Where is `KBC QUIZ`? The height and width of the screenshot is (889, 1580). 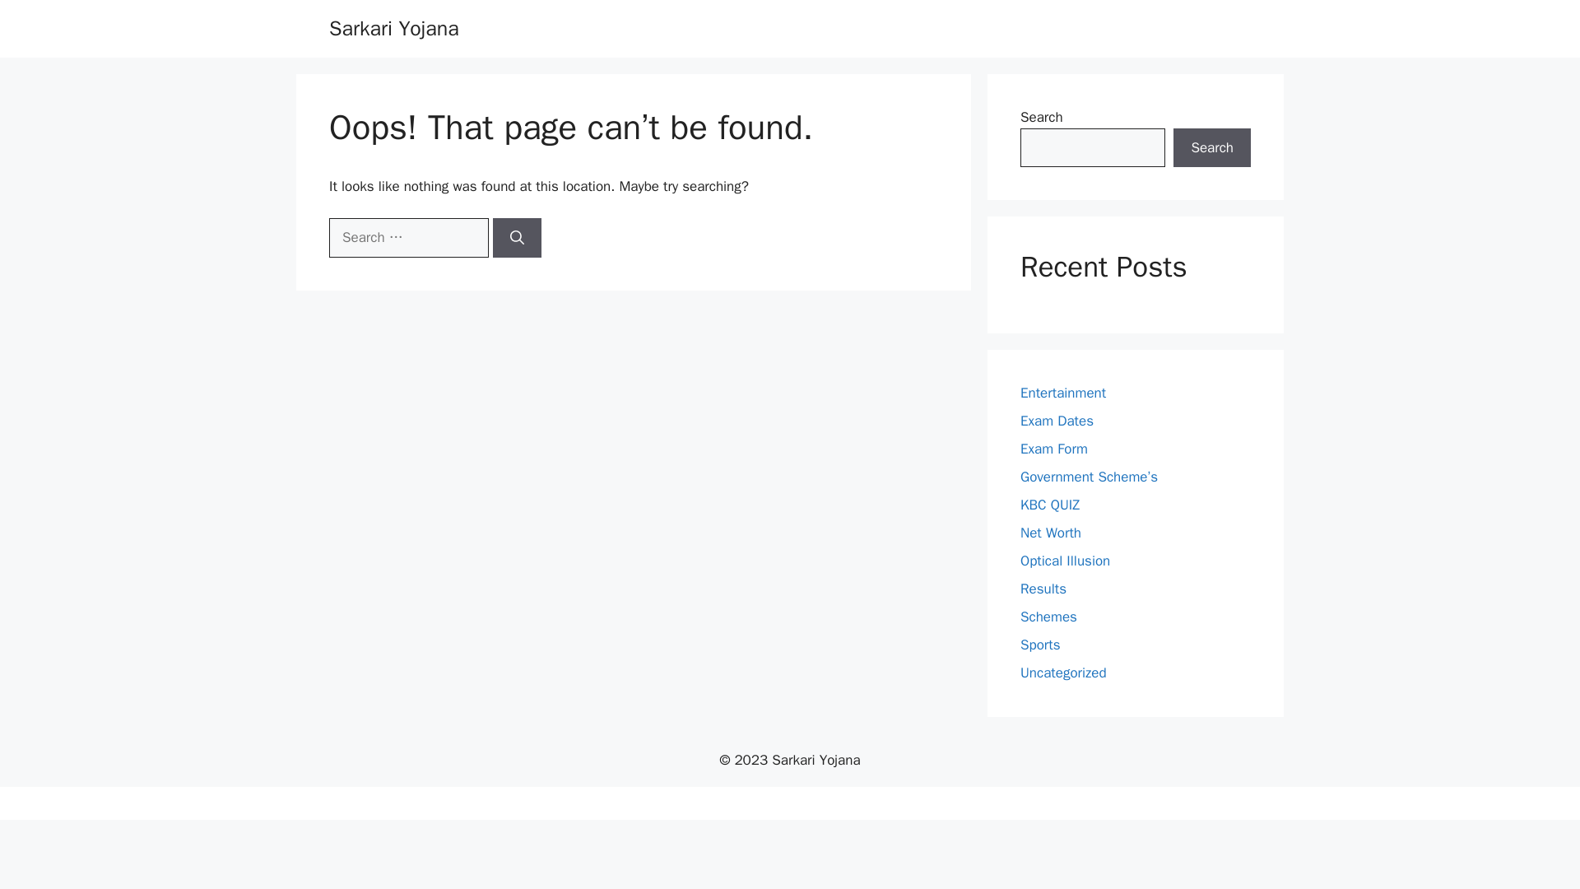 KBC QUIZ is located at coordinates (1050, 505).